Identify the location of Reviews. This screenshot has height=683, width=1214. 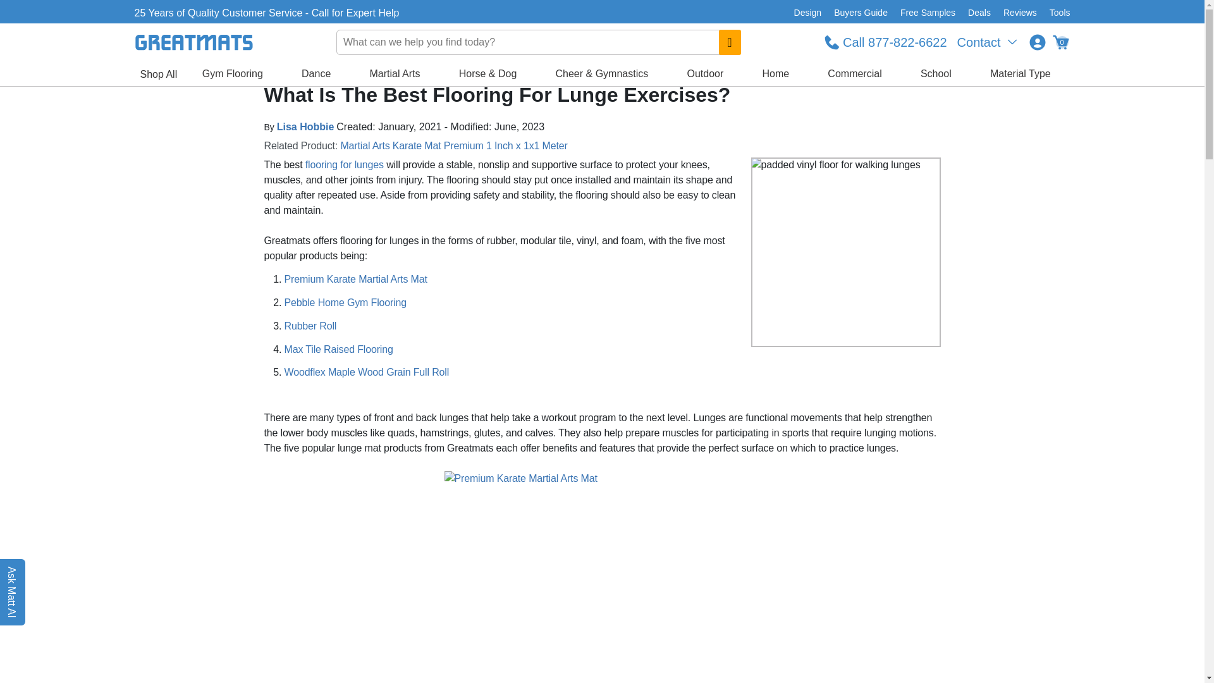
(1019, 13).